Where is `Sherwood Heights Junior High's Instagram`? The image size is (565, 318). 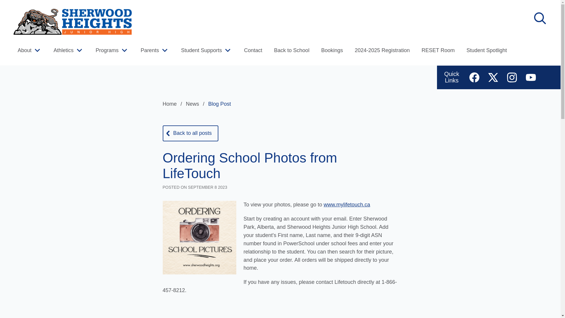 Sherwood Heights Junior High's Instagram is located at coordinates (512, 77).